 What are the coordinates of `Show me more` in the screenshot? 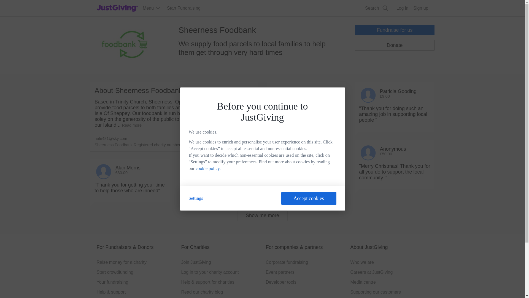 It's located at (262, 216).